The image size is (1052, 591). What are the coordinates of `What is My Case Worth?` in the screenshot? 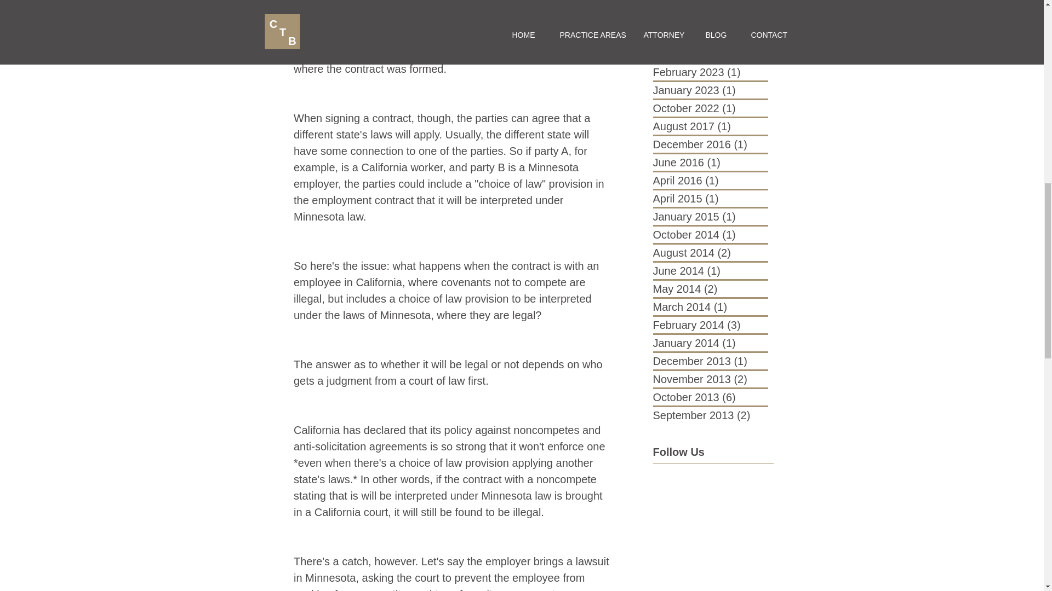 It's located at (737, 3).